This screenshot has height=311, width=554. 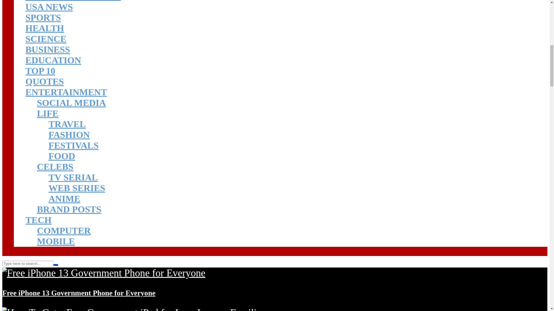 I want to click on SCIENCE, so click(x=46, y=39).